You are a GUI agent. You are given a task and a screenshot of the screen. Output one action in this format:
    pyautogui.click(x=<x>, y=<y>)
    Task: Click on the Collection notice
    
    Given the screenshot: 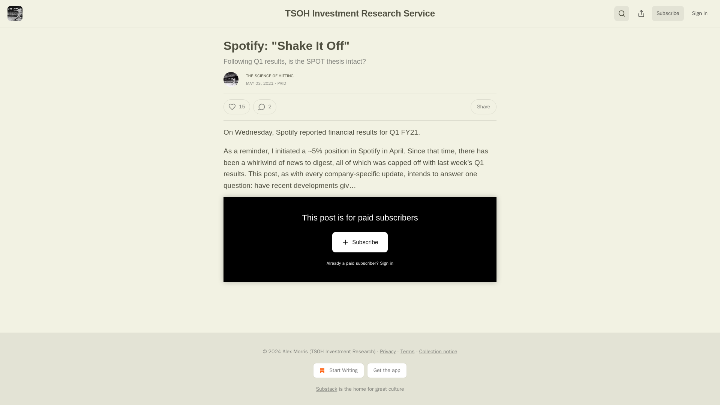 What is the action you would take?
    pyautogui.click(x=438, y=351)
    